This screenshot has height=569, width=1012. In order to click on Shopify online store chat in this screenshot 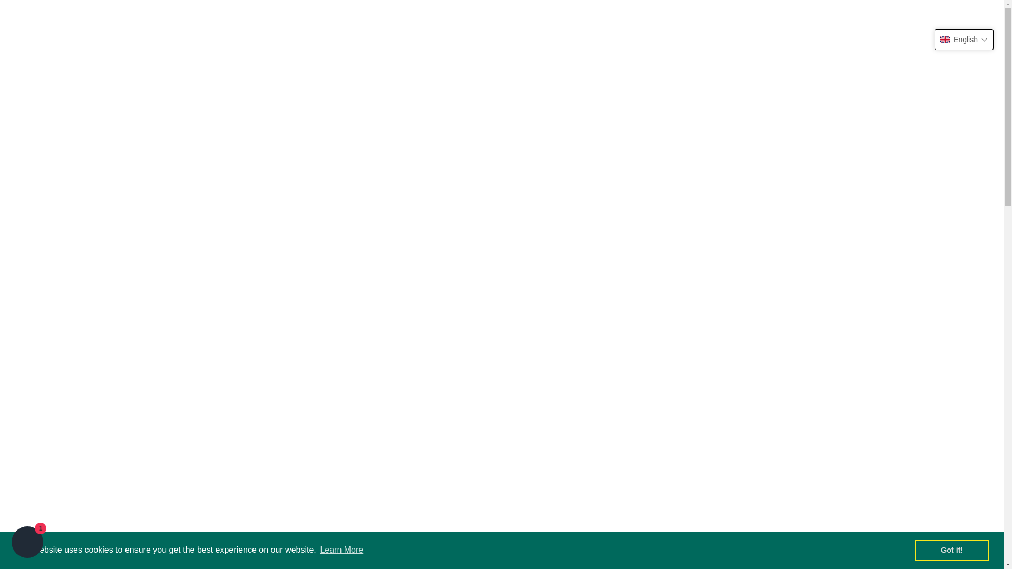, I will do `click(27, 543)`.